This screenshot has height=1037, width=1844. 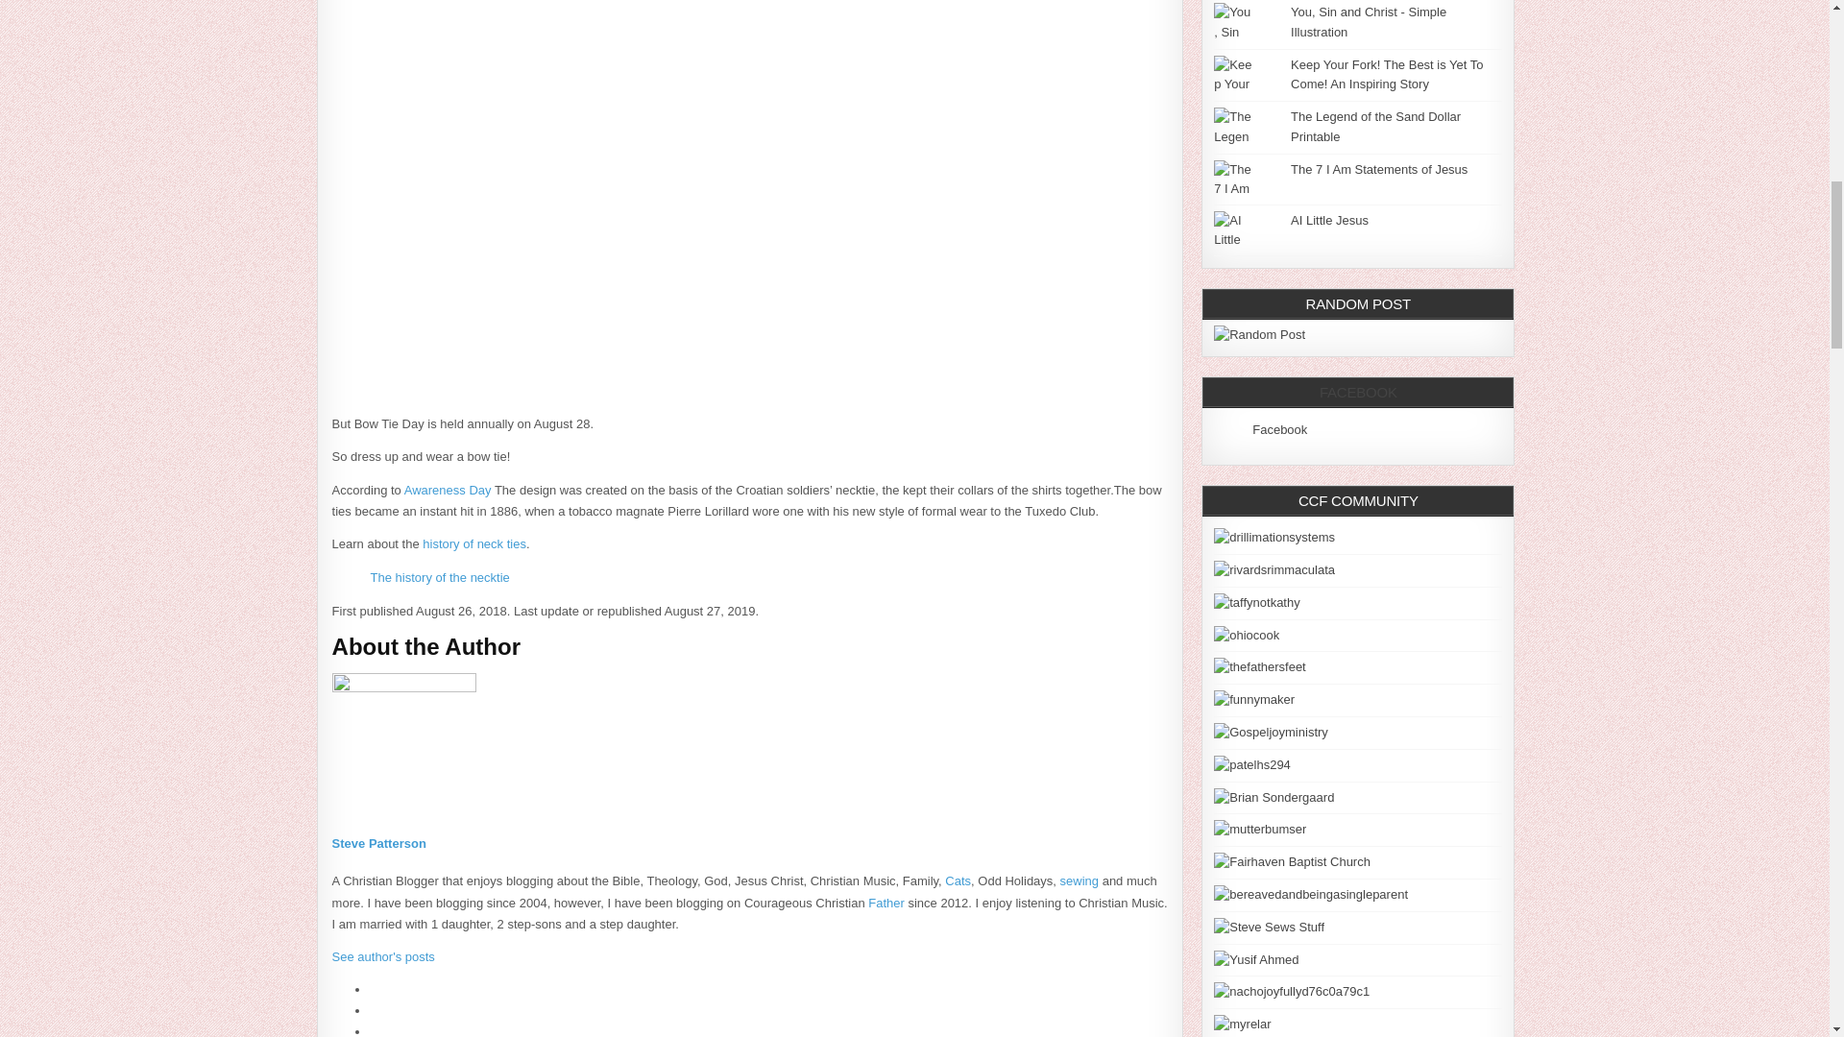 I want to click on sewing, so click(x=1080, y=880).